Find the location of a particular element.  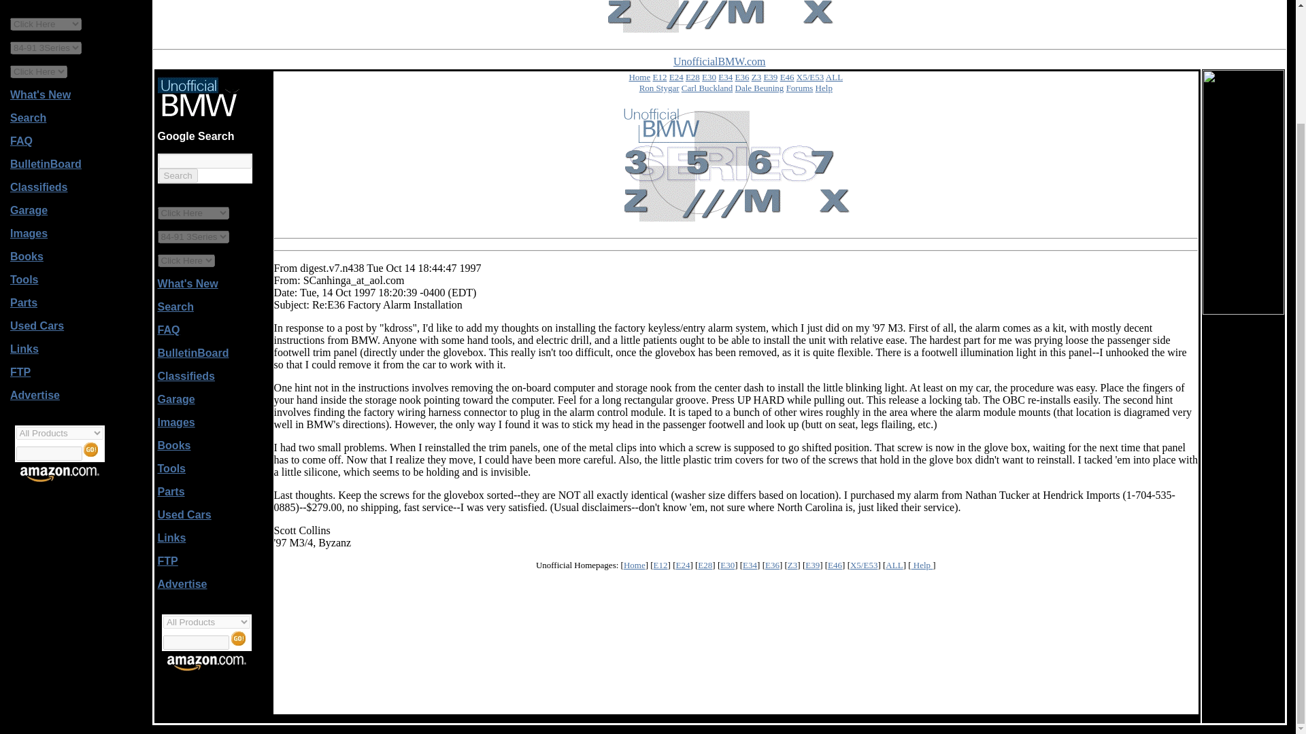

BulletinBoard is located at coordinates (46, 164).